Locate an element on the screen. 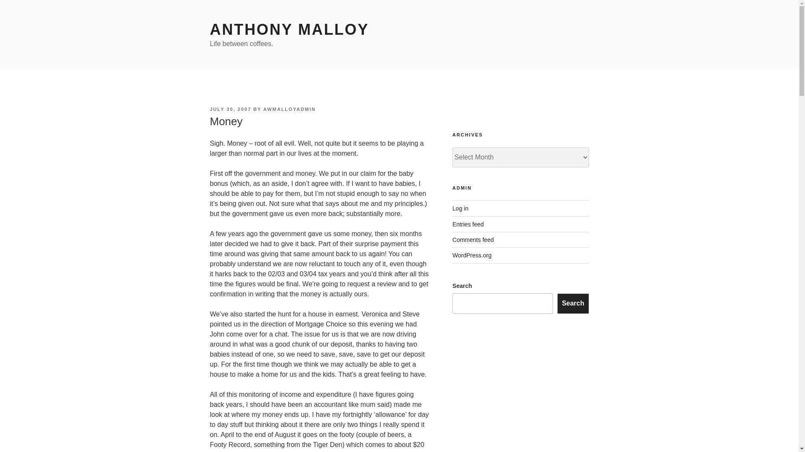 This screenshot has height=452, width=805. Search is located at coordinates (573, 303).